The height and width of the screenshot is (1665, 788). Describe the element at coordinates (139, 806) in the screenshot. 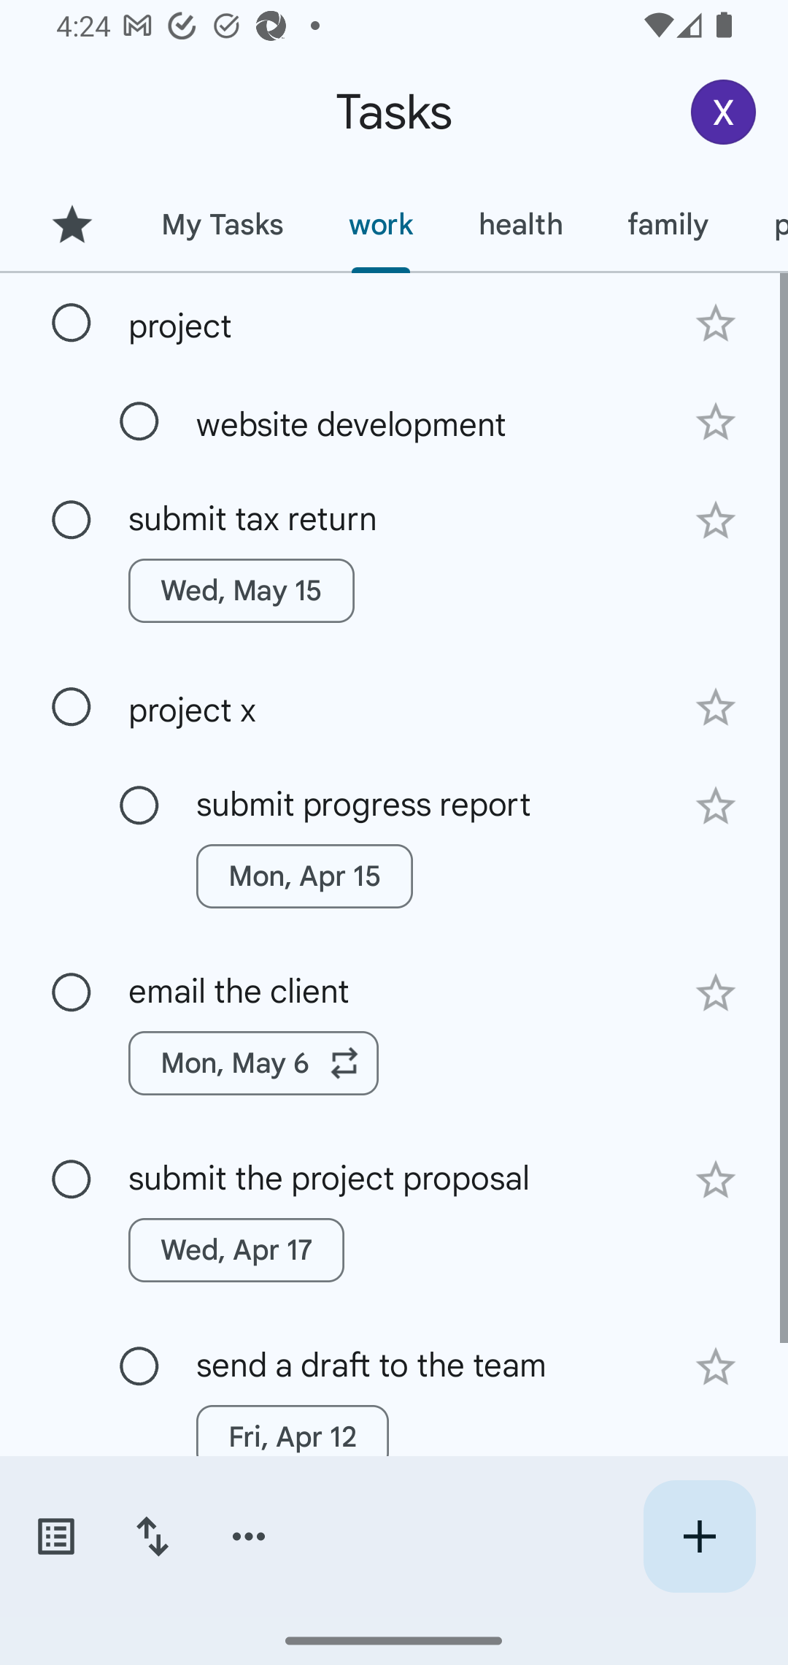

I see `Mark as complete` at that location.